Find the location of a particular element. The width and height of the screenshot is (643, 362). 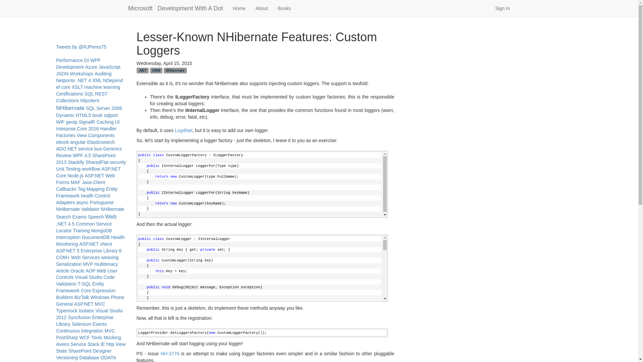

Workshops is located at coordinates (82, 73).